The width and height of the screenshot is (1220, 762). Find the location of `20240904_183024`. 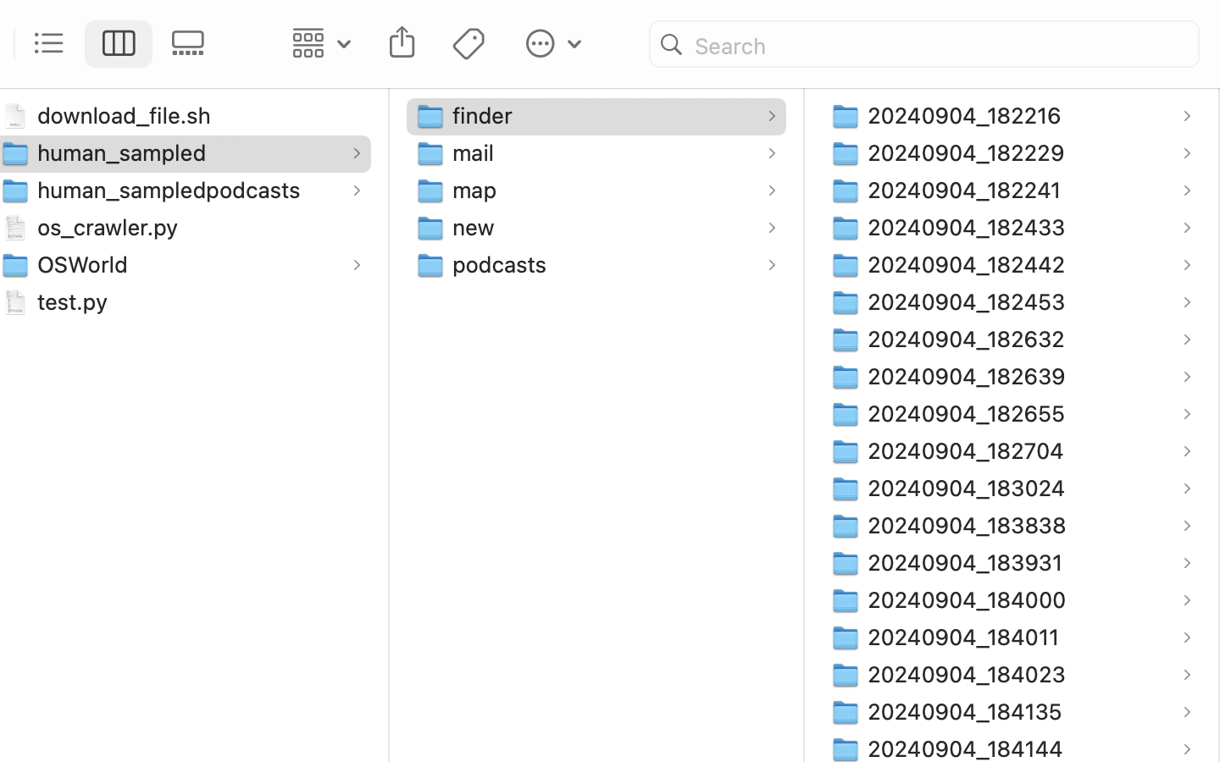

20240904_183024 is located at coordinates (970, 488).